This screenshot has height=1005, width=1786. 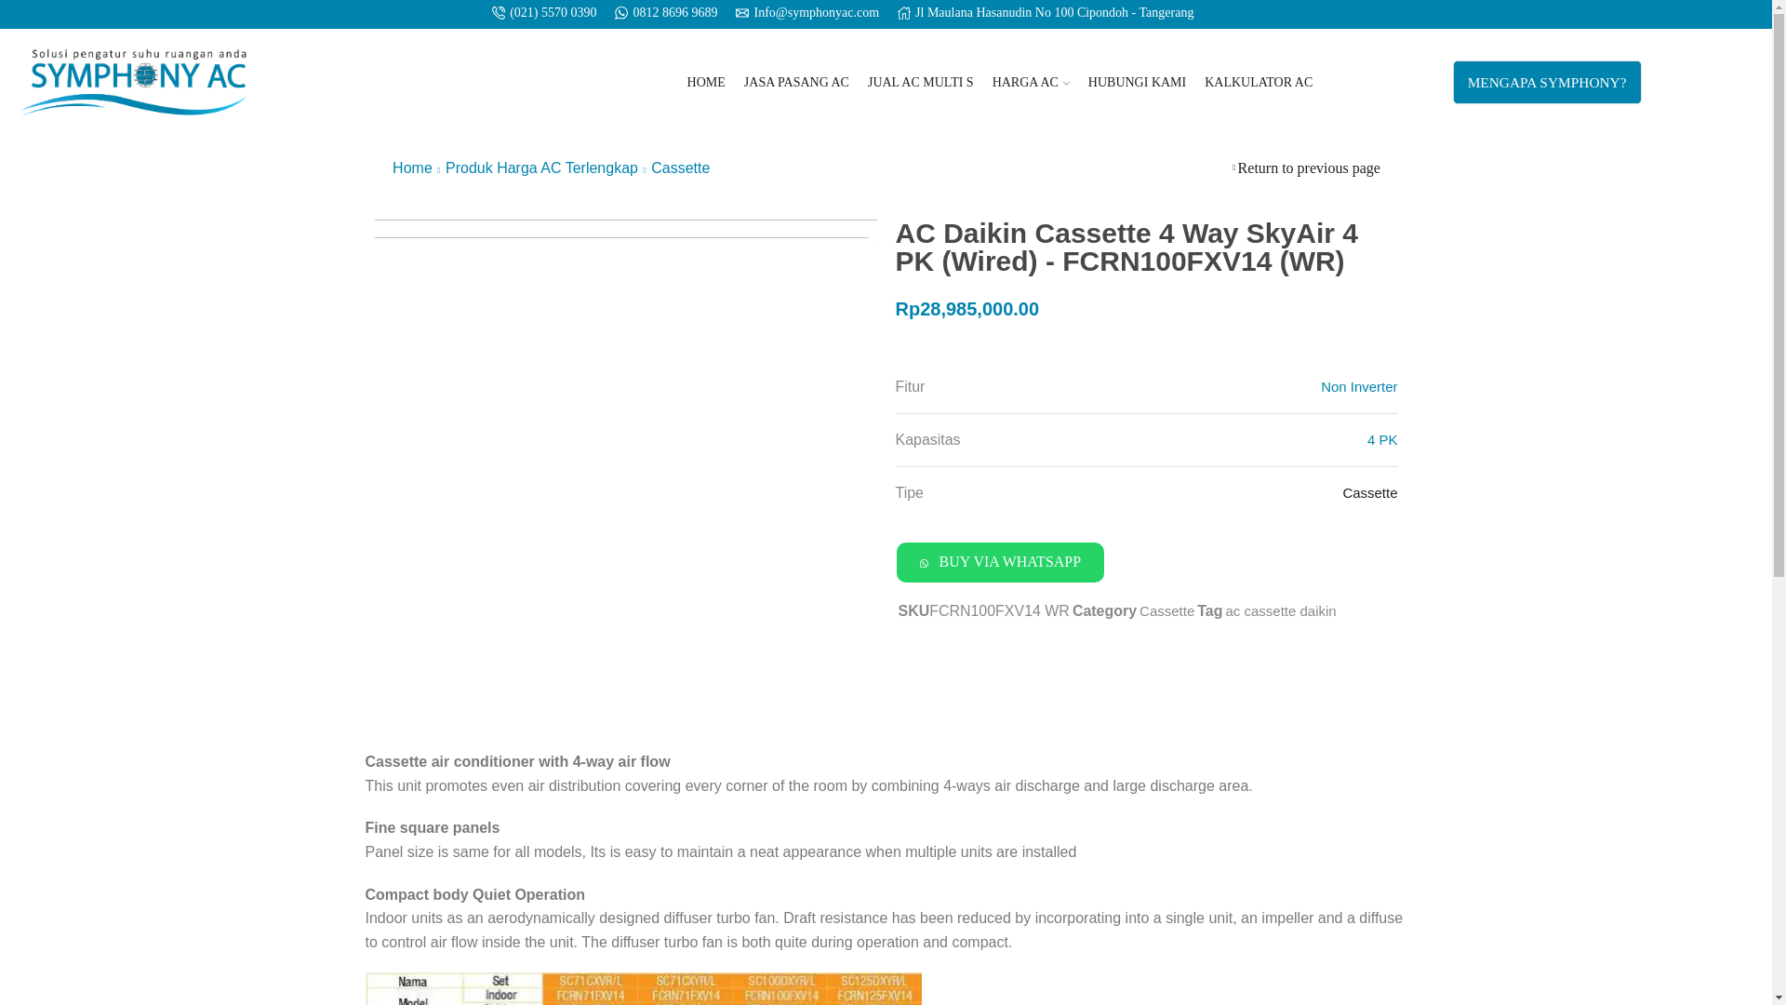 What do you see at coordinates (680, 168) in the screenshot?
I see `Cassette` at bounding box center [680, 168].